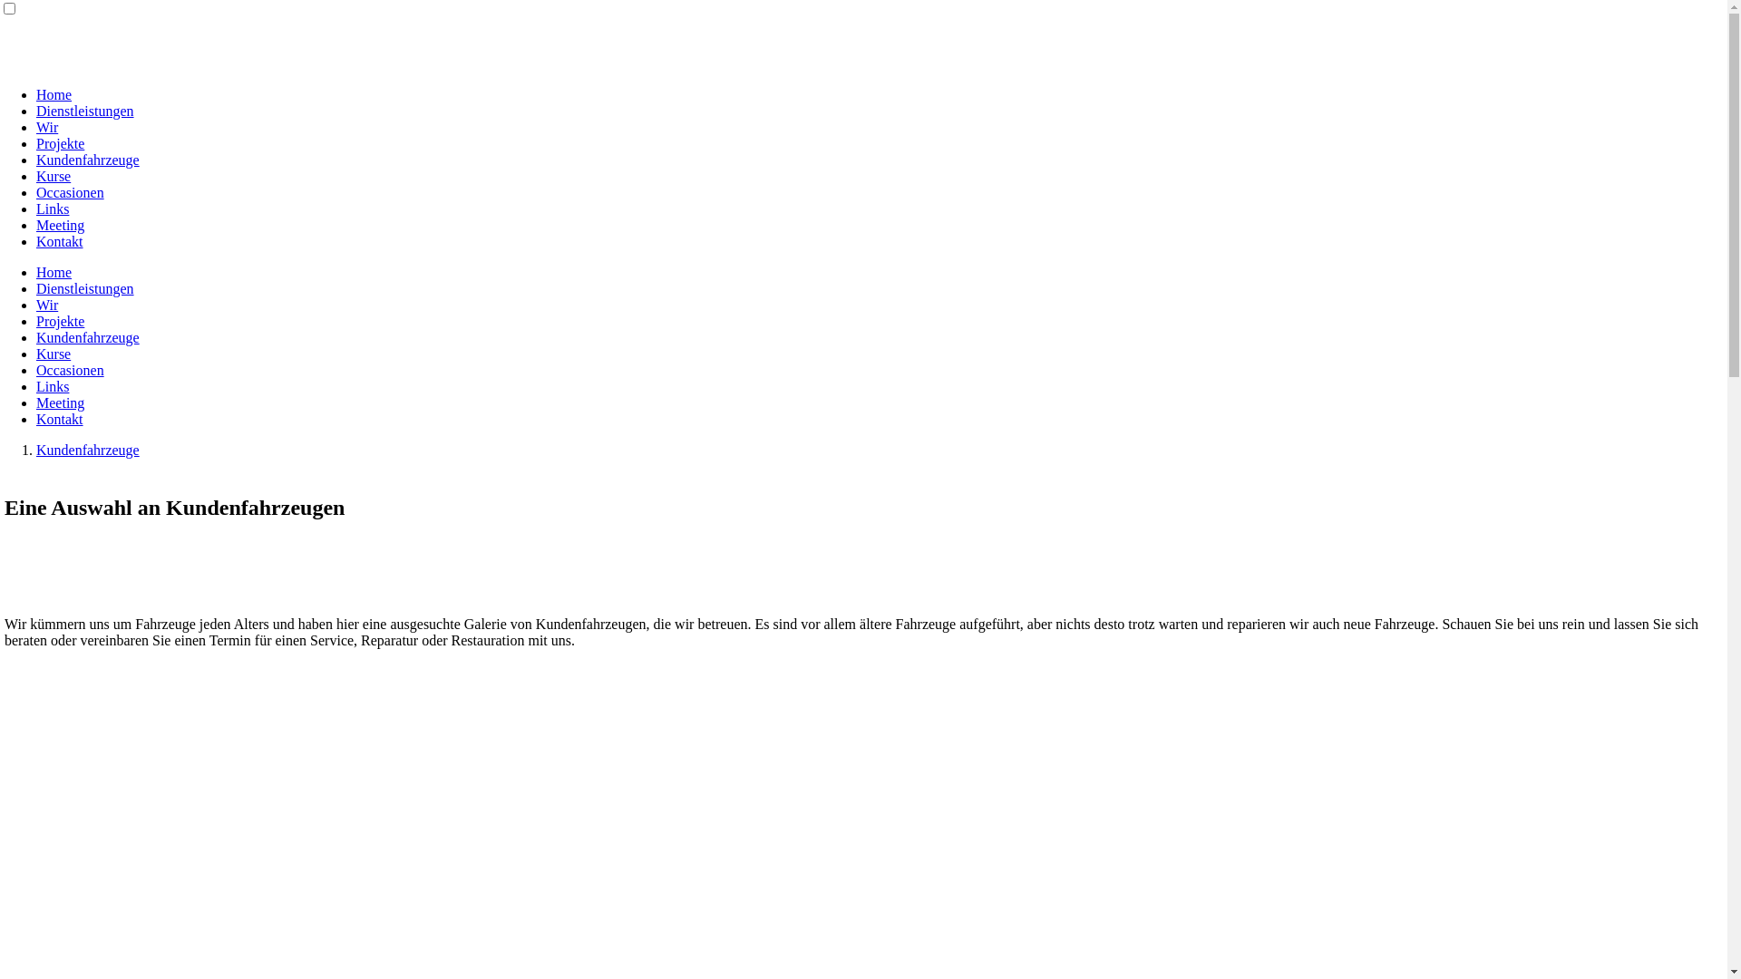 This screenshot has width=1741, height=979. What do you see at coordinates (53, 386) in the screenshot?
I see `Links` at bounding box center [53, 386].